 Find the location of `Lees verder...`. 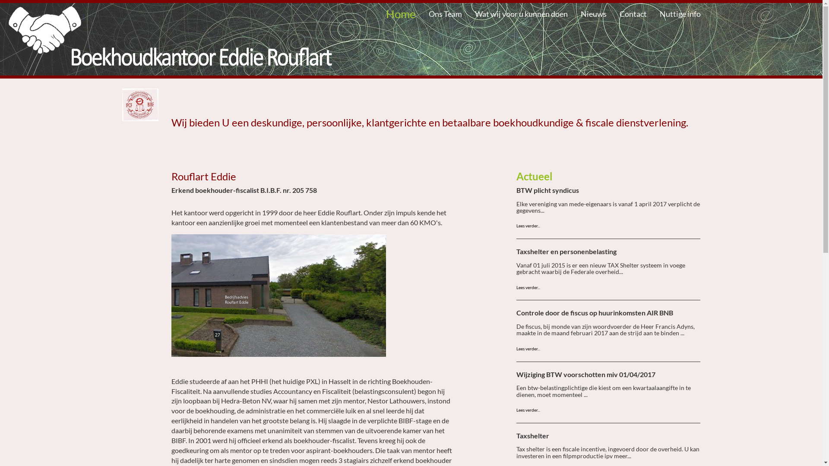

Lees verder... is located at coordinates (528, 410).